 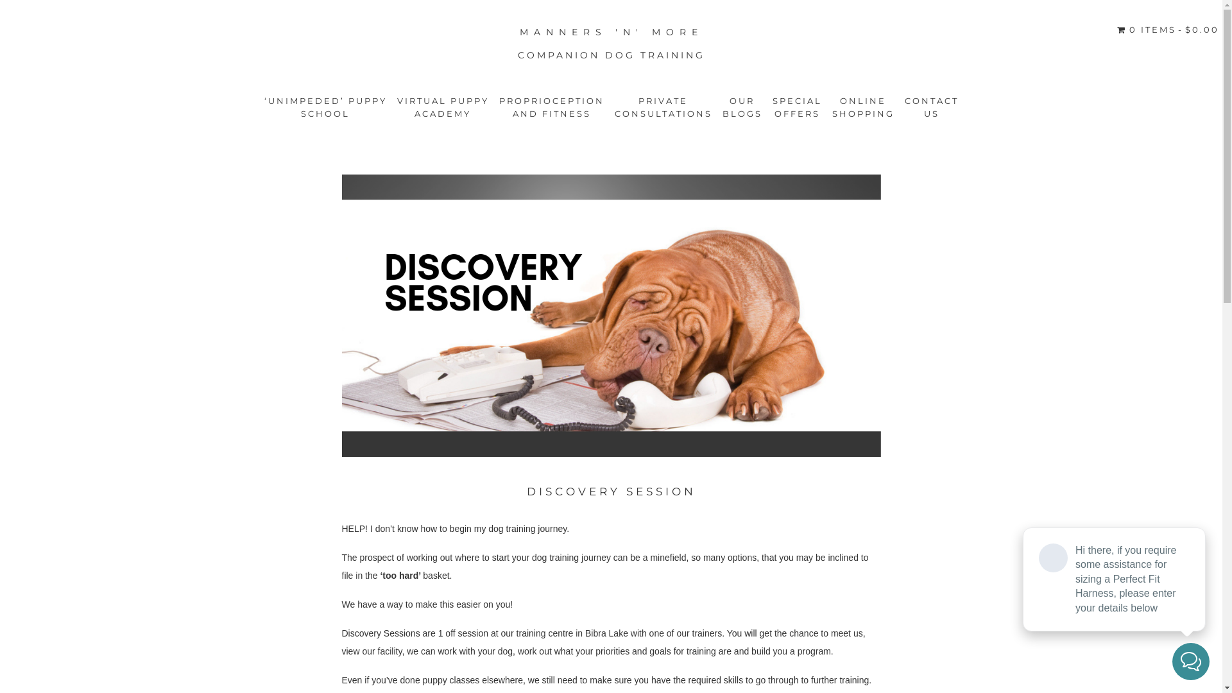 What do you see at coordinates (612, 32) in the screenshot?
I see `MANNERS 'N' MORE` at bounding box center [612, 32].